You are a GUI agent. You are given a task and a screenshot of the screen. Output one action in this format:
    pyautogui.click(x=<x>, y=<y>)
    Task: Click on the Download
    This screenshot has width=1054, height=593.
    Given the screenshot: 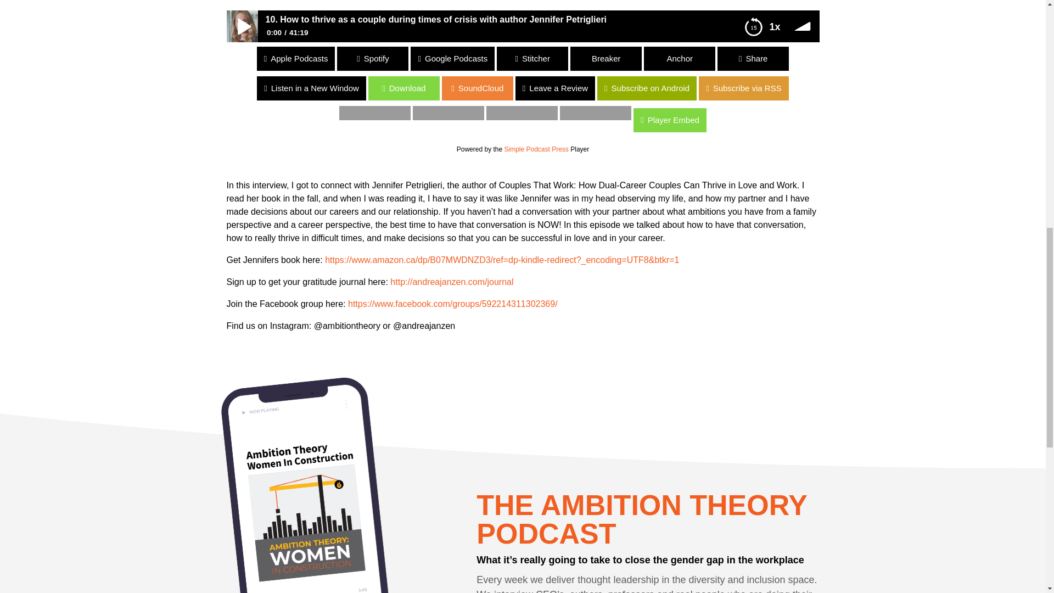 What is the action you would take?
    pyautogui.click(x=36, y=88)
    